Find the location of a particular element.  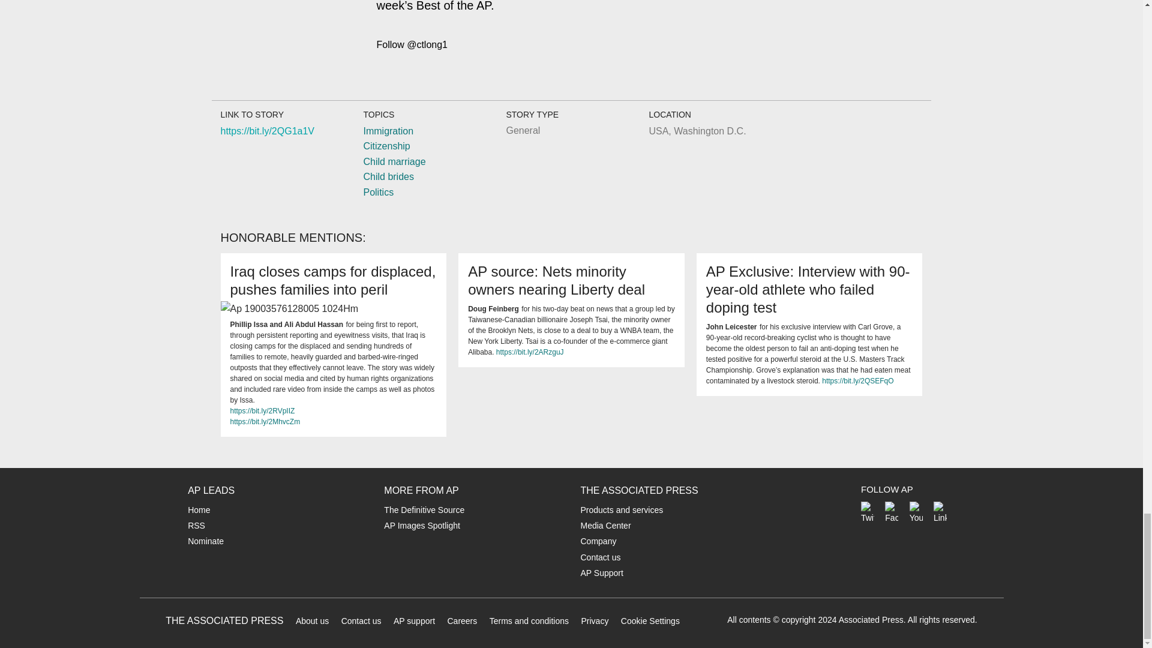

Citizenship is located at coordinates (386, 146).